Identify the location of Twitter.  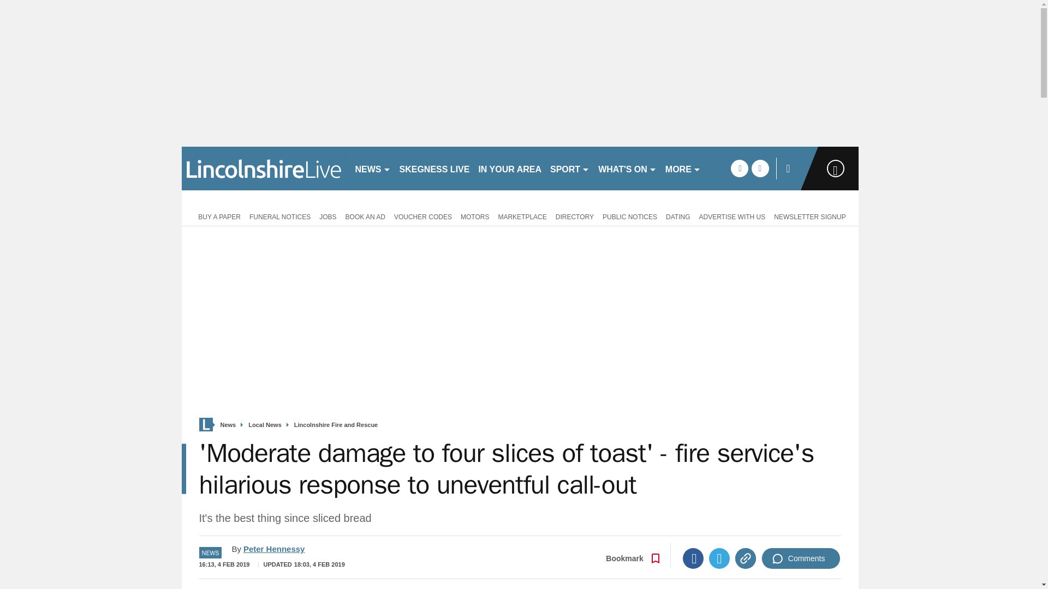
(719, 558).